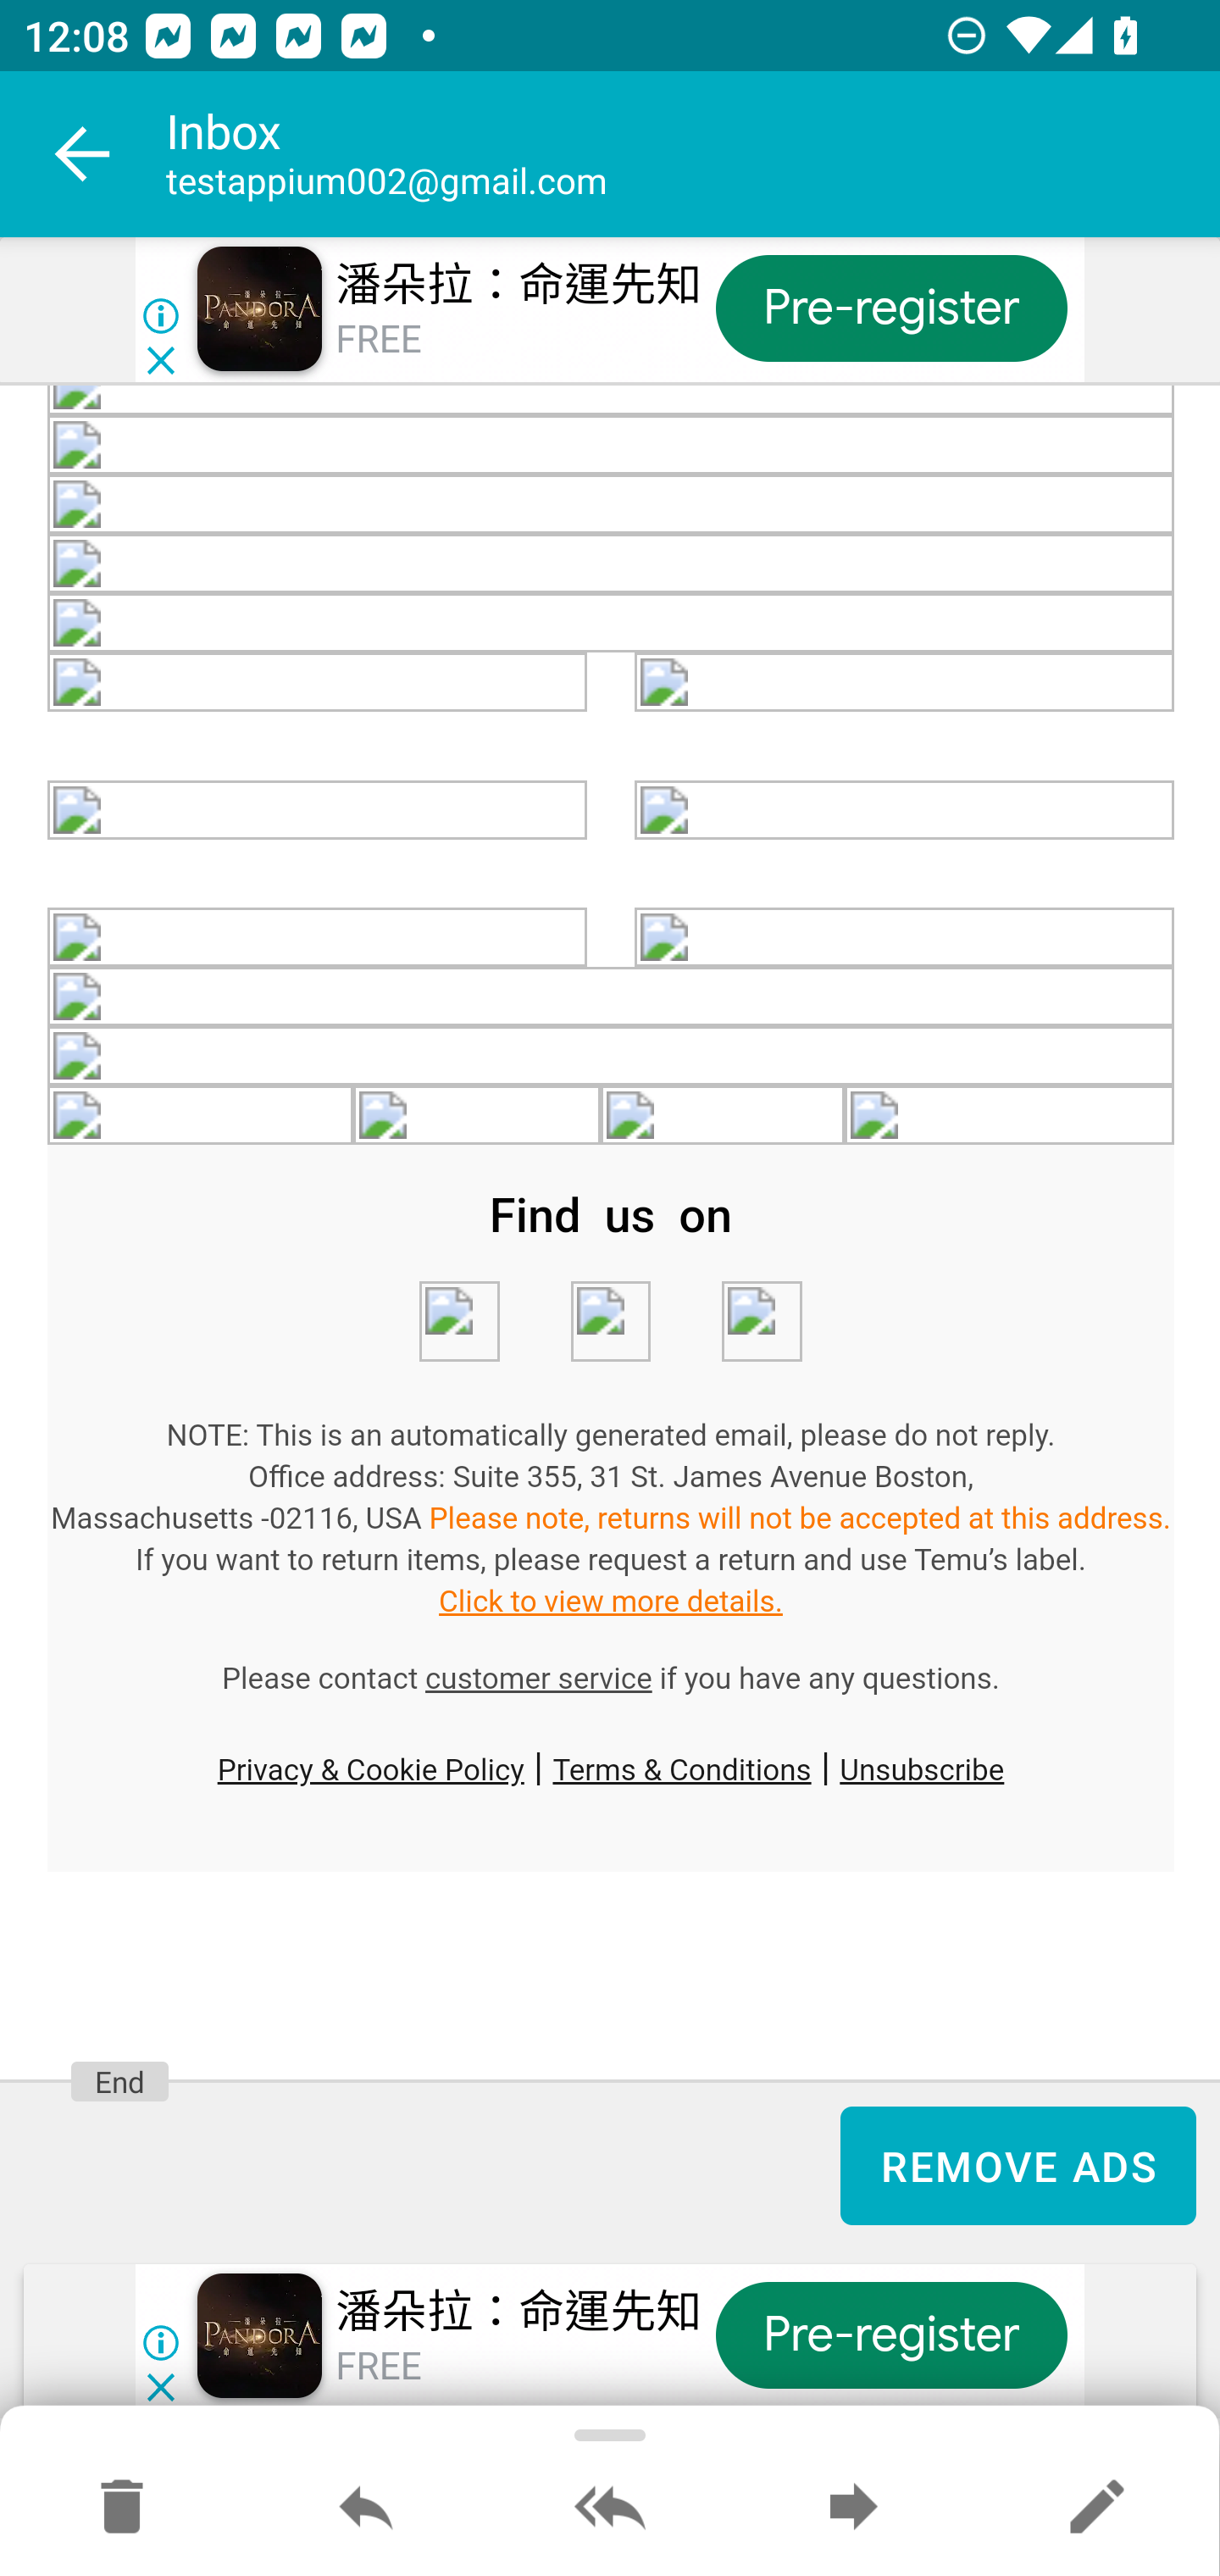 Image resolution: width=1220 pixels, height=2576 pixels. Describe the element at coordinates (612, 1056) in the screenshot. I see `data:` at that location.